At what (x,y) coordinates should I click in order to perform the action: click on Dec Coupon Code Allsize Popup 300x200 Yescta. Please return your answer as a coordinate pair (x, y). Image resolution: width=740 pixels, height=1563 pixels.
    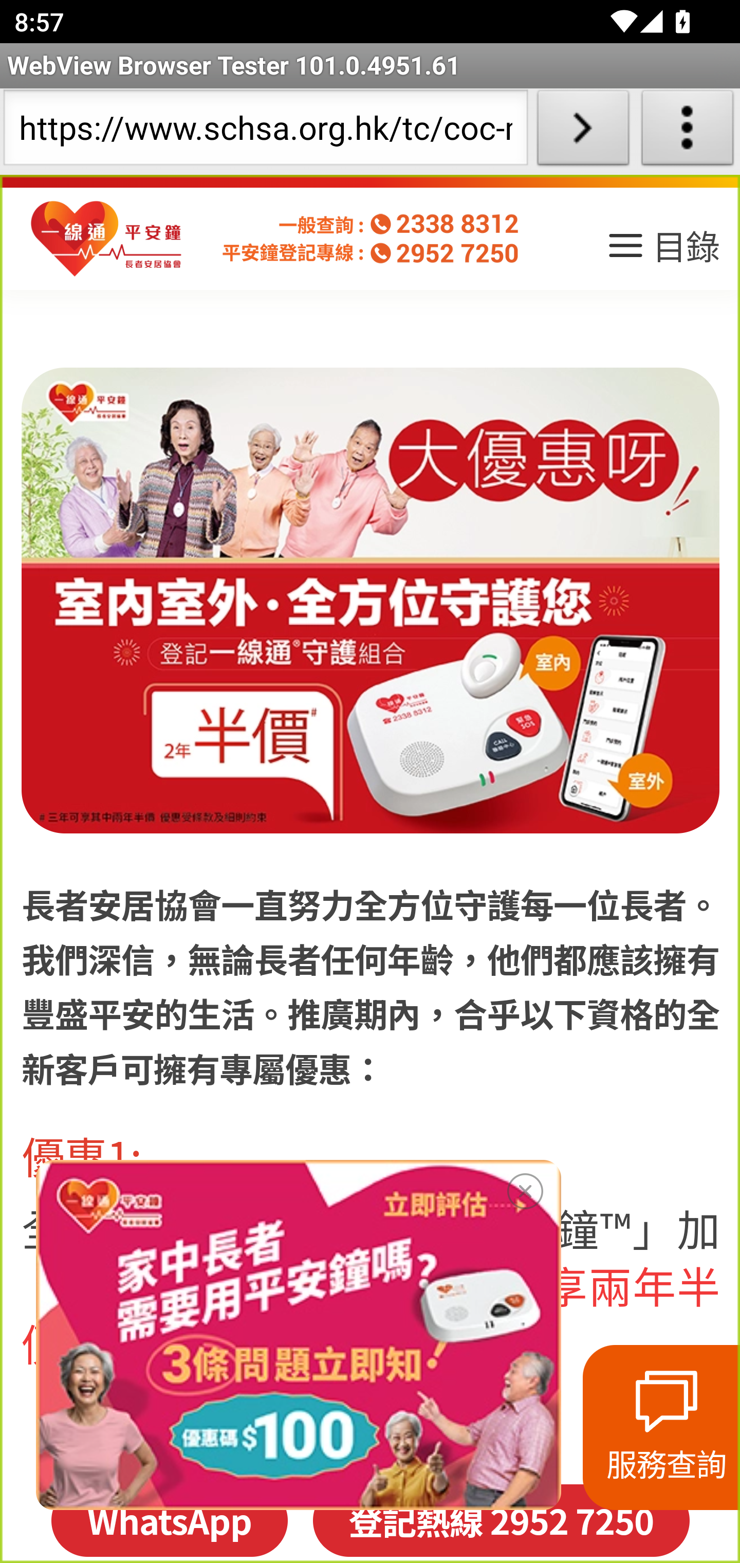
    Looking at the image, I should click on (298, 1335).